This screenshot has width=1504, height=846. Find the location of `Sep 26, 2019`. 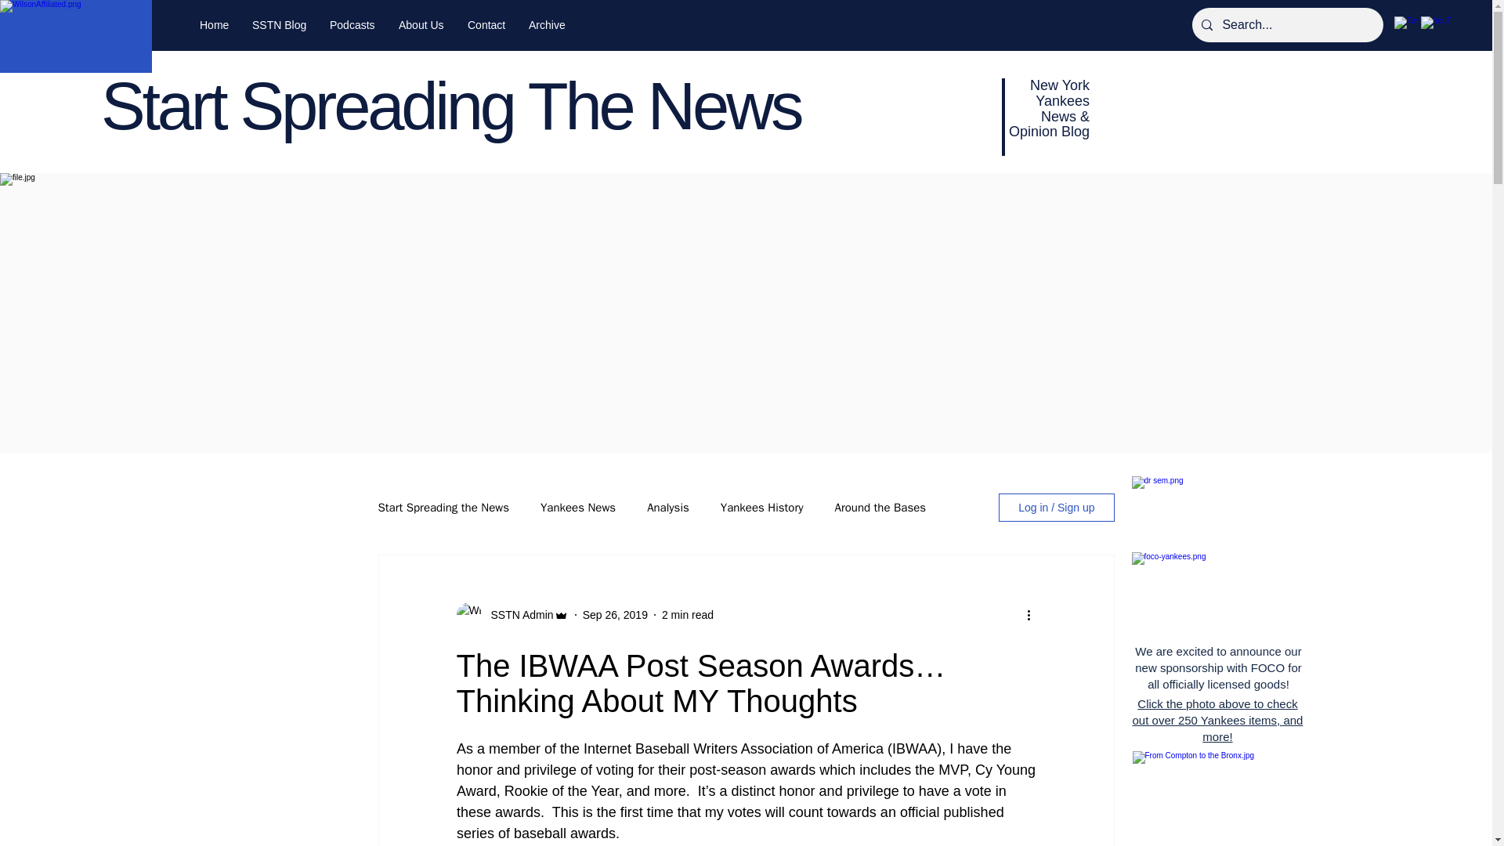

Sep 26, 2019 is located at coordinates (616, 614).